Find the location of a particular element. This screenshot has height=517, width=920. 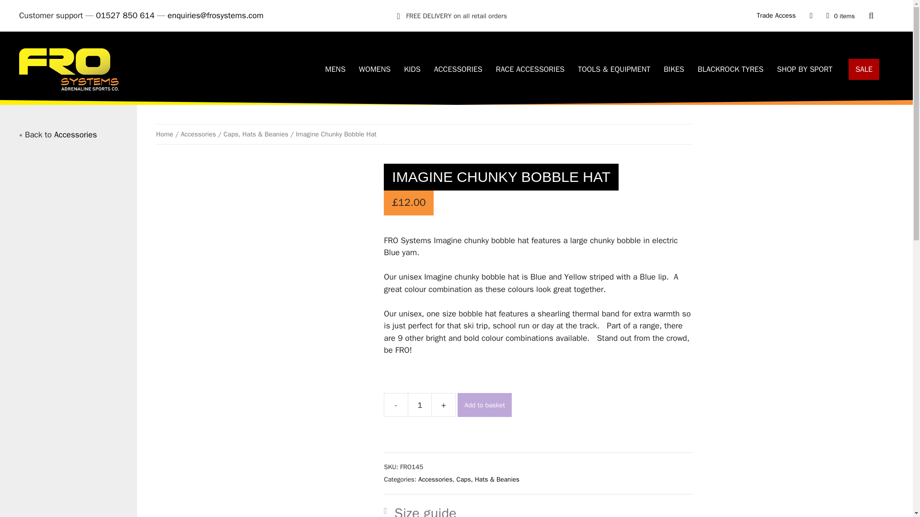

KIDS is located at coordinates (412, 69).